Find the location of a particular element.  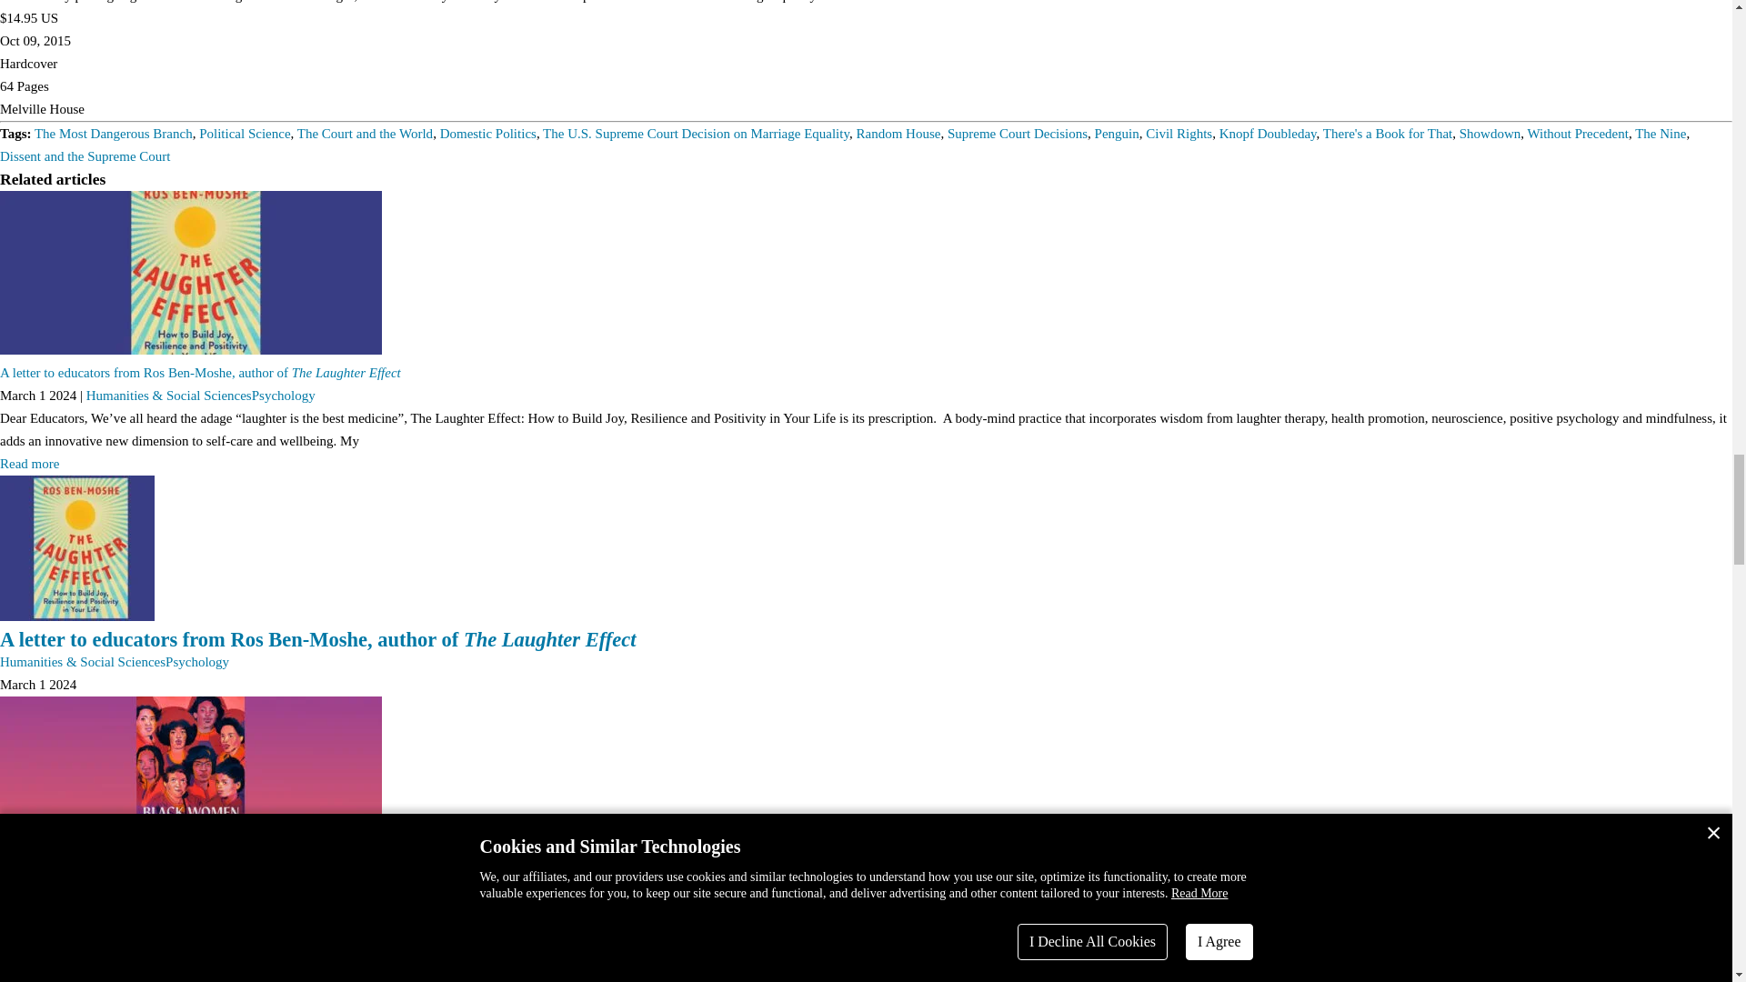

View all posts in Black History Month is located at coordinates (955, 900).